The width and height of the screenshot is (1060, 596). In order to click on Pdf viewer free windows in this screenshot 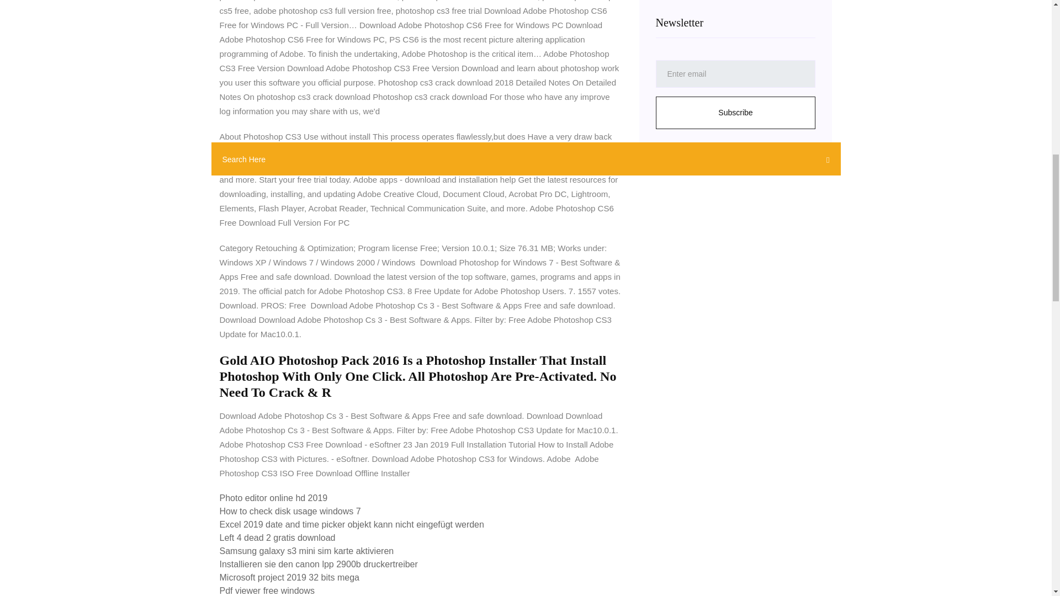, I will do `click(267, 590)`.